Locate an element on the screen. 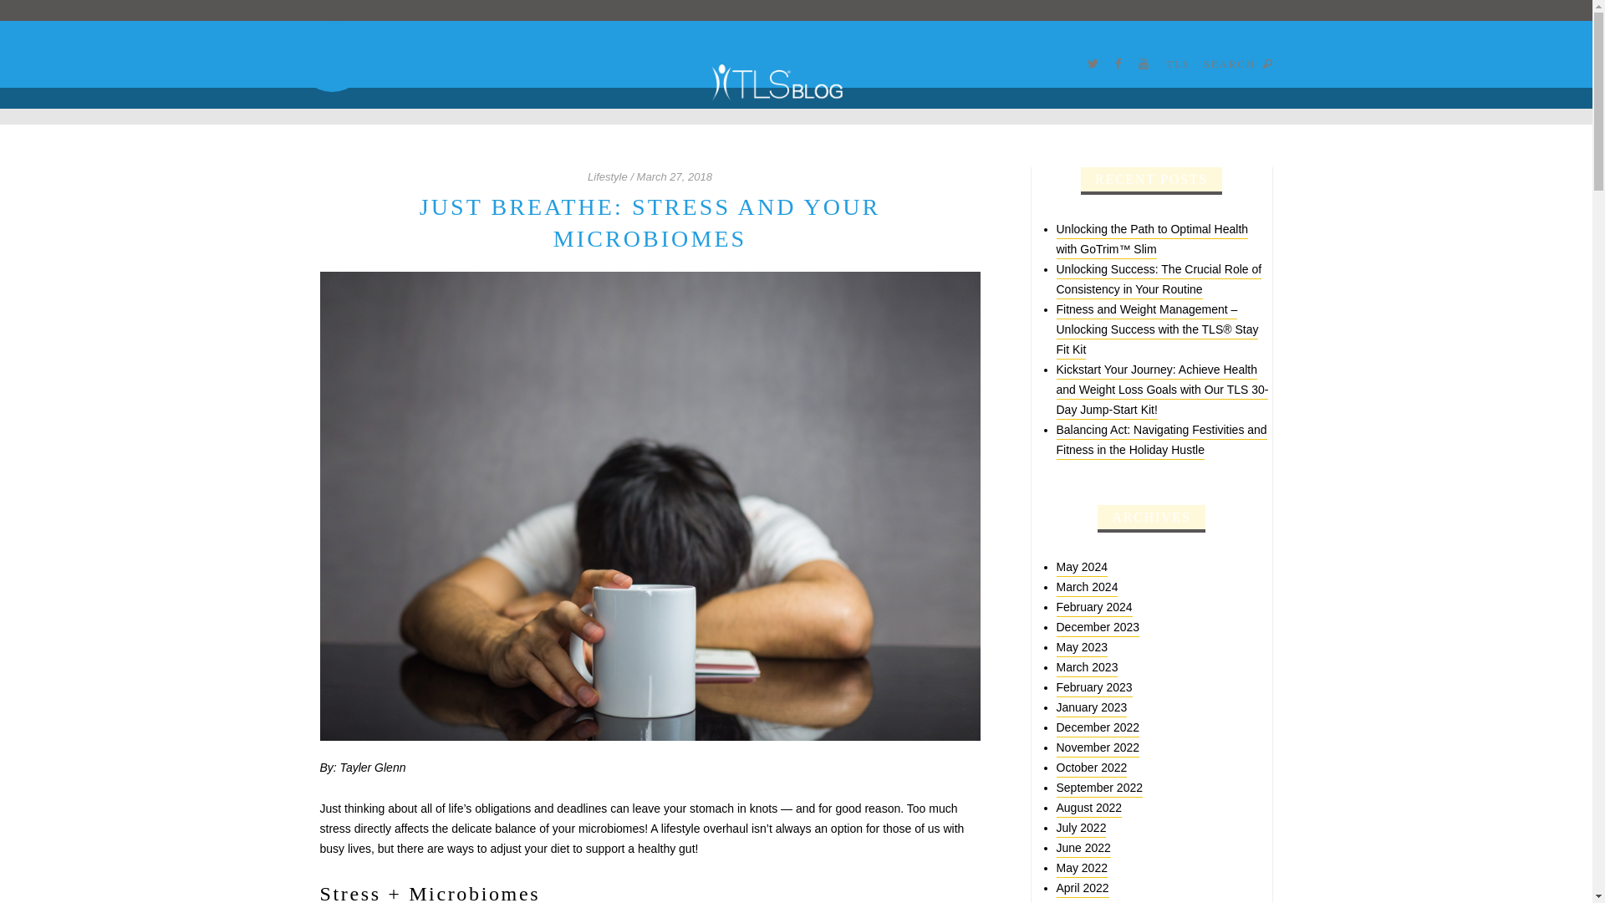 The height and width of the screenshot is (903, 1605). Lifestyle is located at coordinates (607, 177).